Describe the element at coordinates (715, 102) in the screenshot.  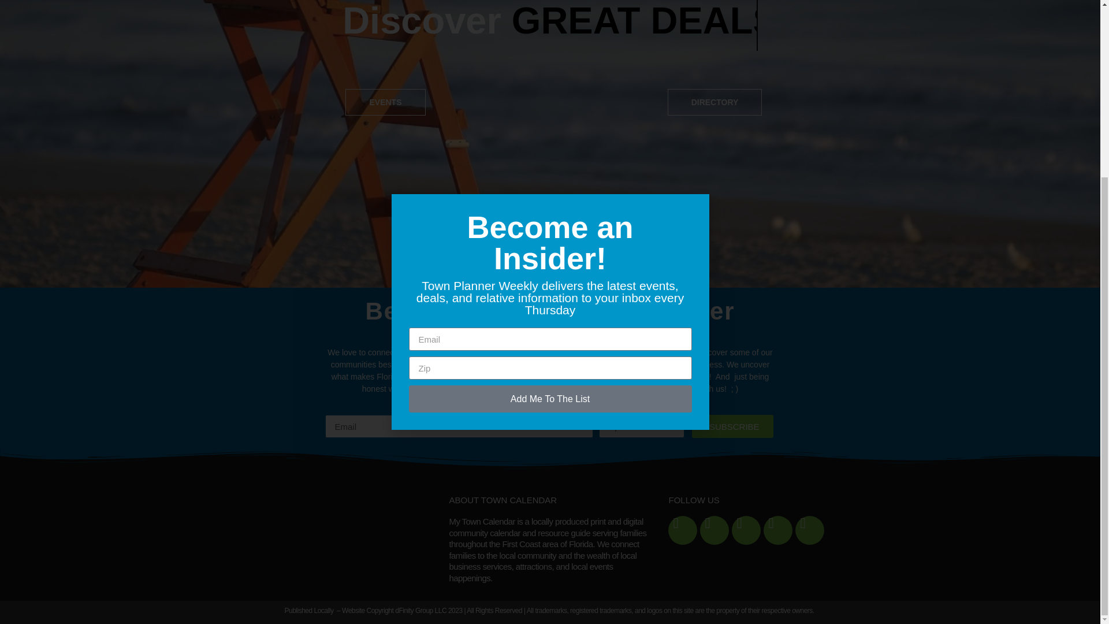
I see `DIRECTORY` at that location.